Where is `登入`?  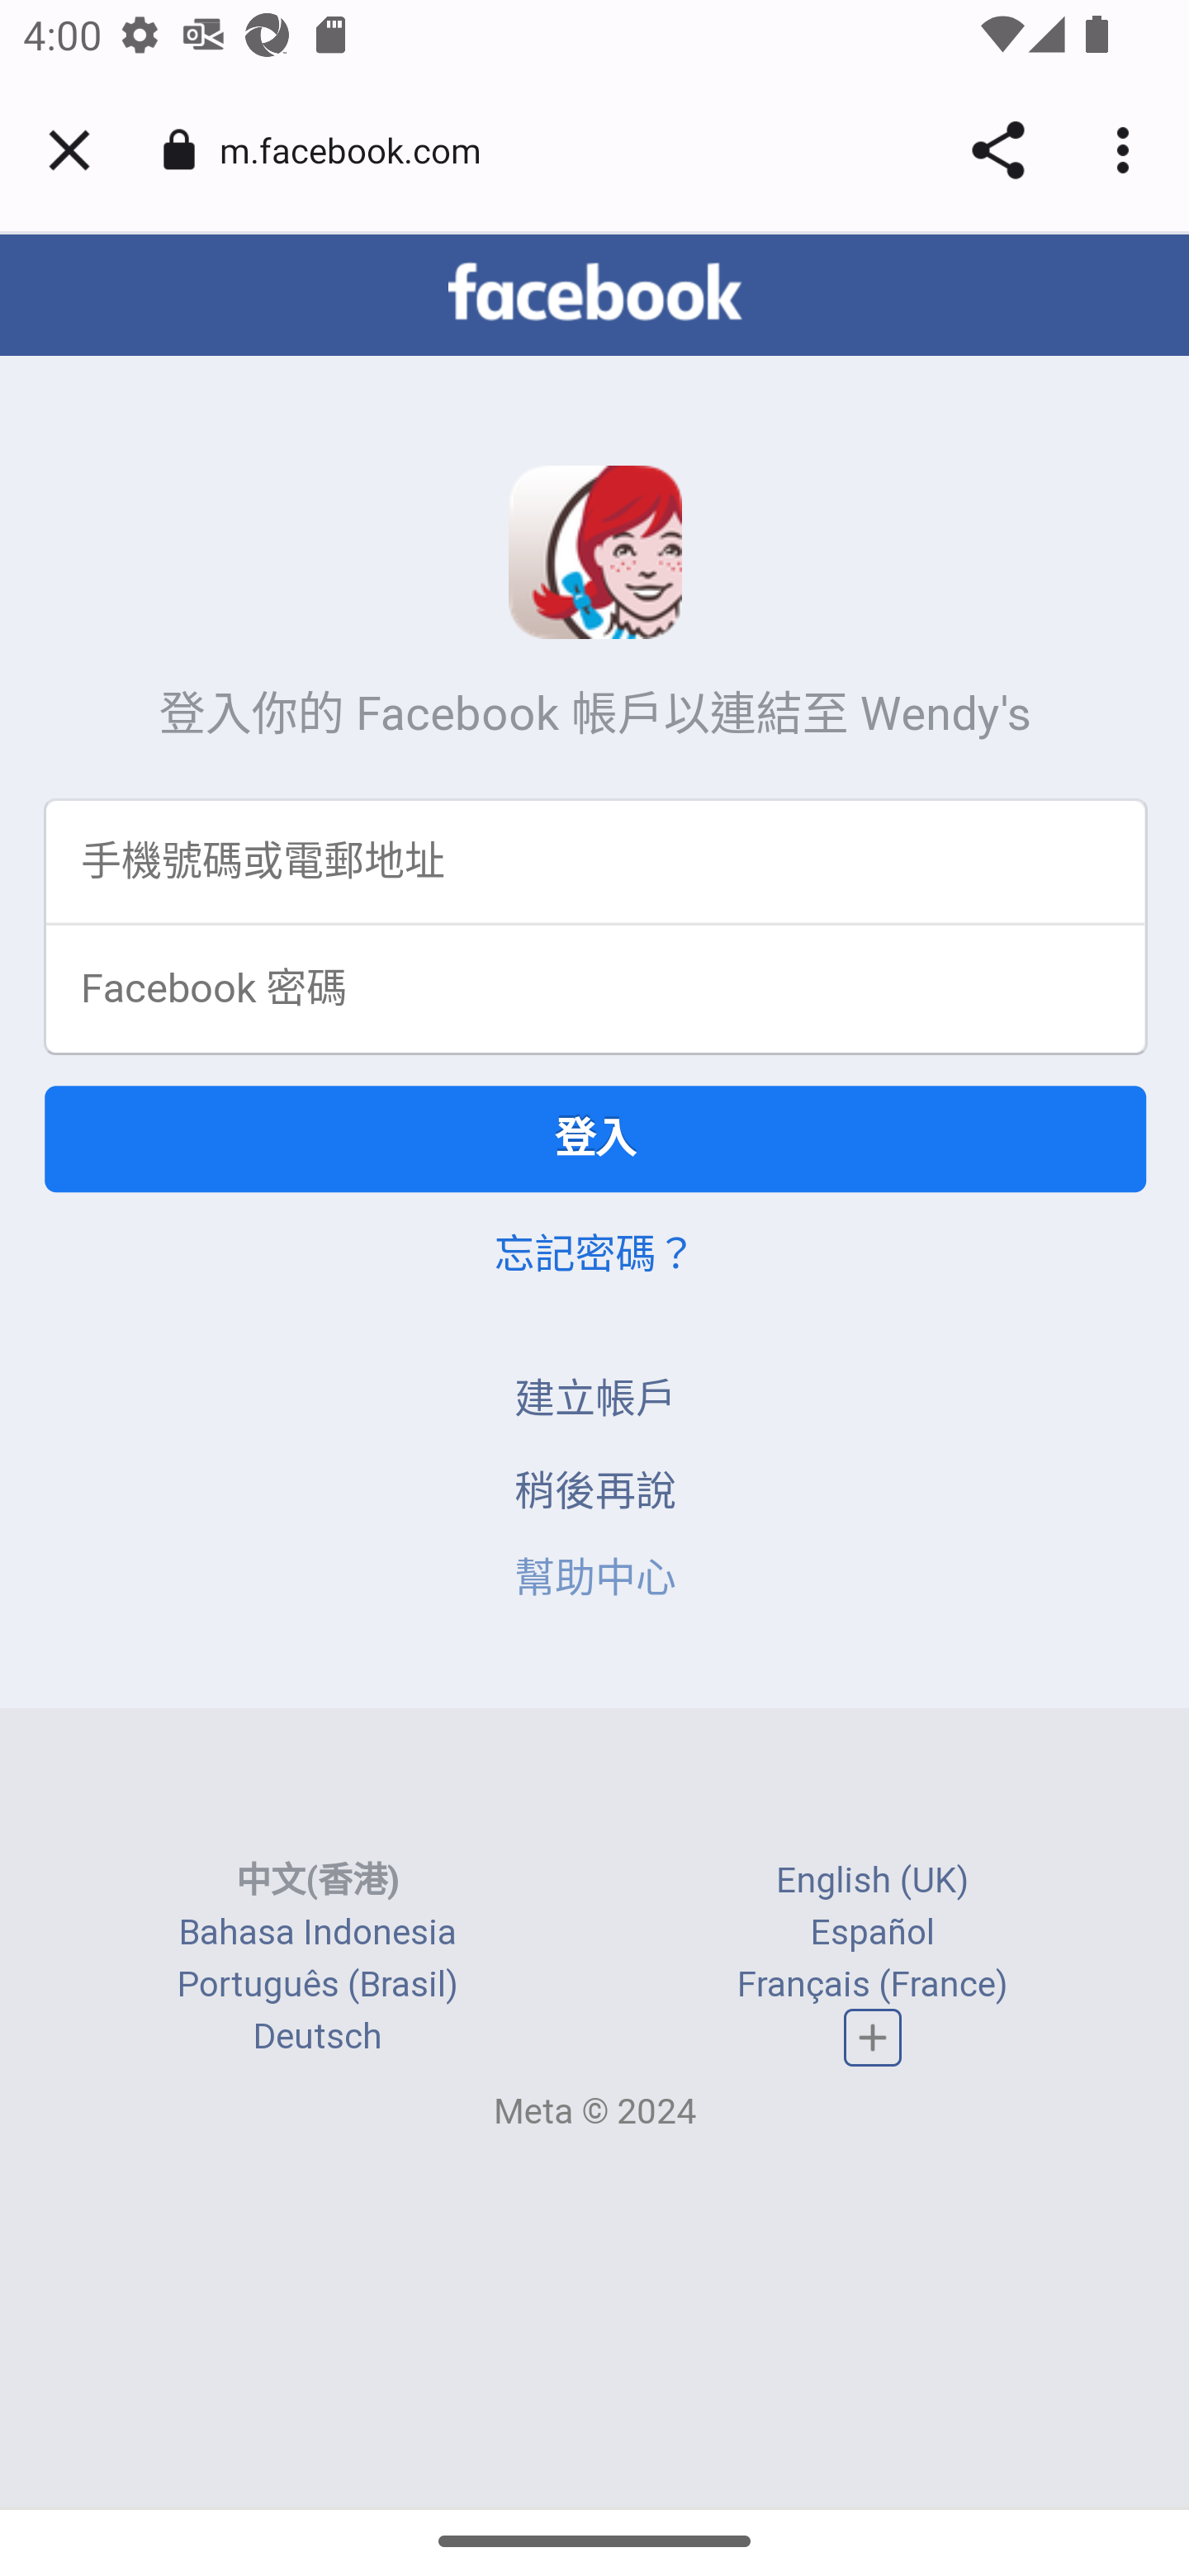 登入 is located at coordinates (596, 1141).